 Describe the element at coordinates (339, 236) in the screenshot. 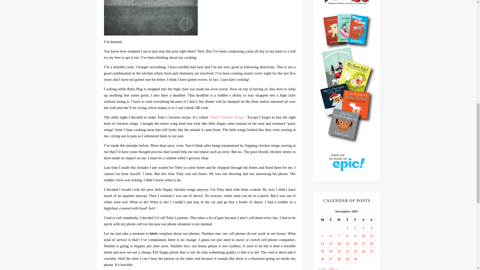

I see `7` at that location.